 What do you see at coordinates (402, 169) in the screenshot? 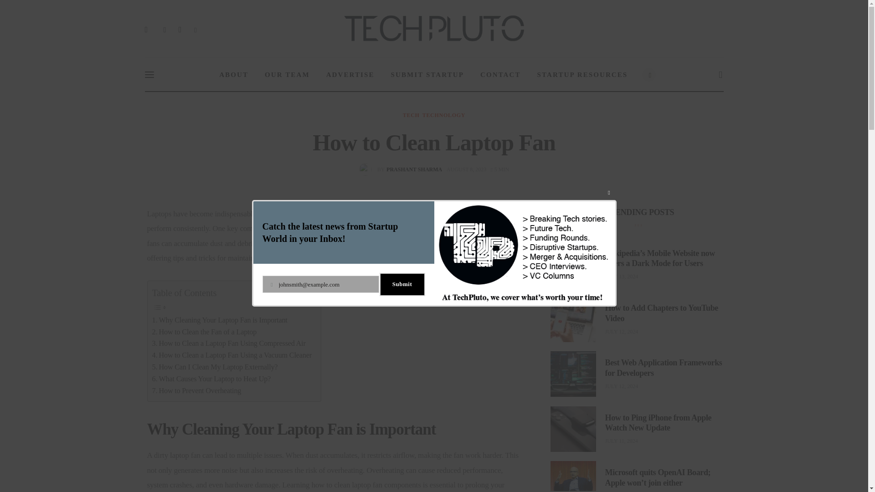
I see `TECH` at bounding box center [402, 169].